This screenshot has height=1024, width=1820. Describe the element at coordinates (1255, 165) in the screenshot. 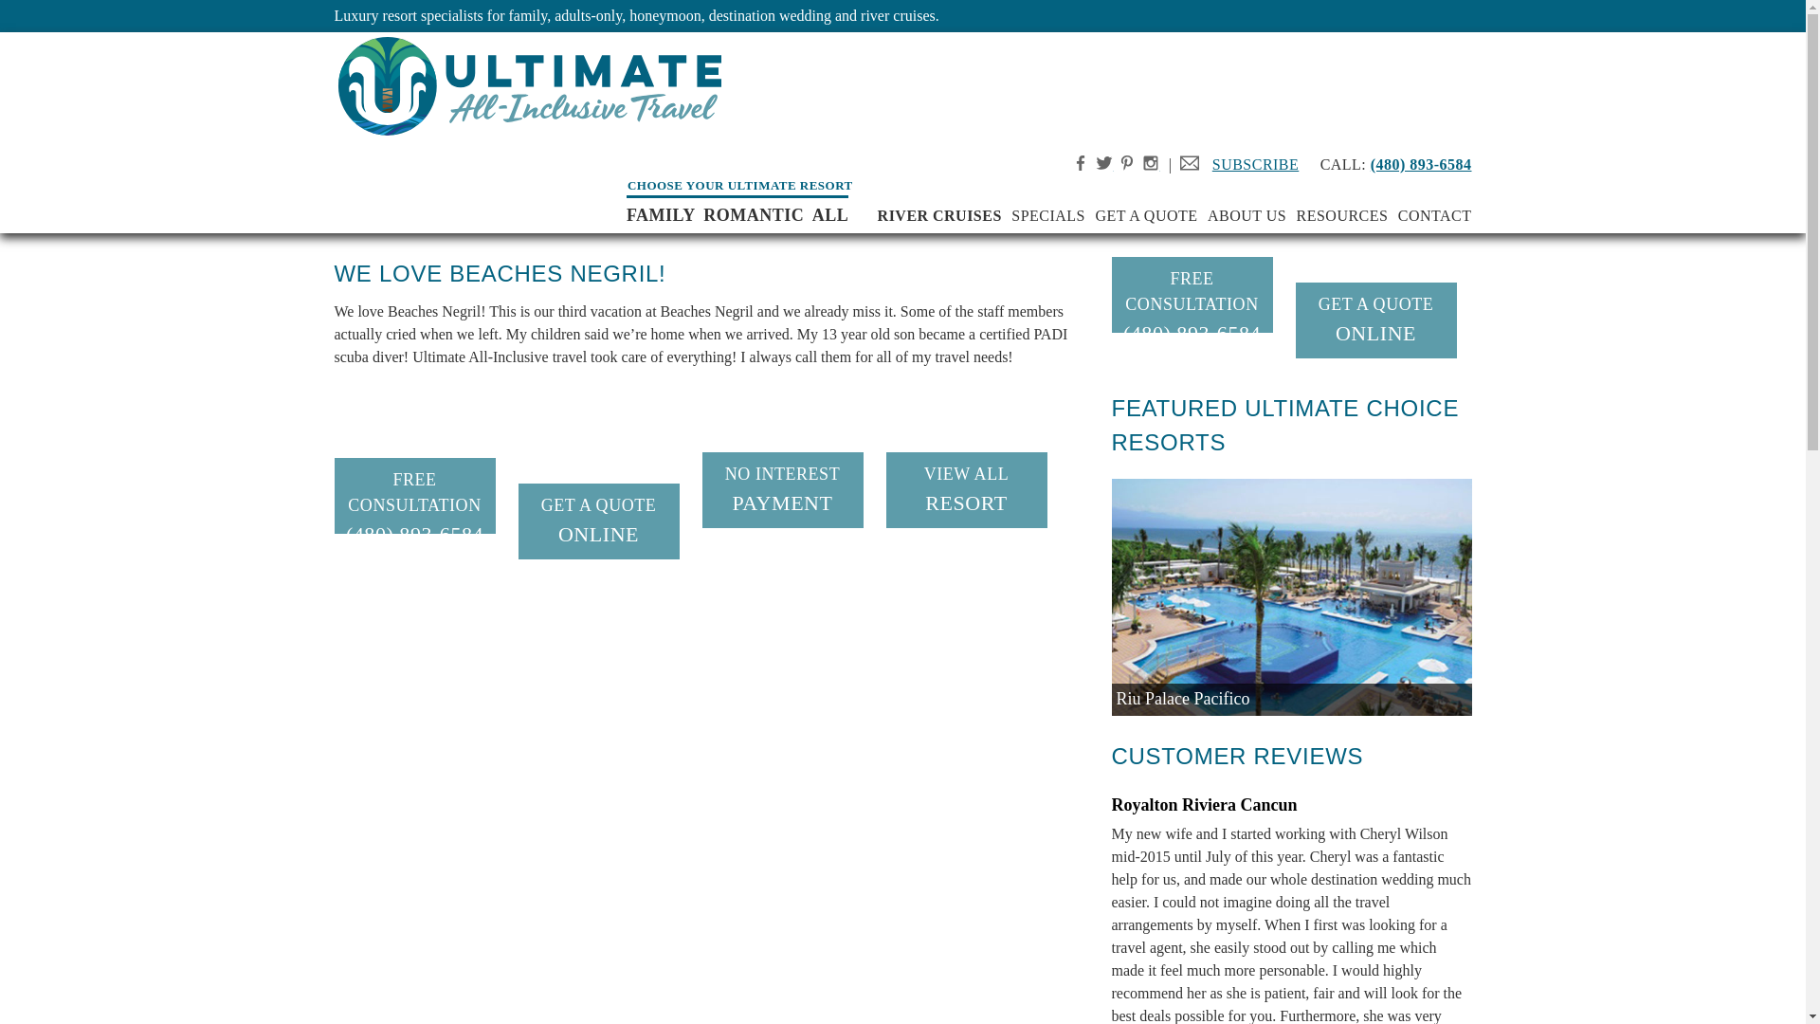

I see `Subscribe to our Mailing List` at that location.